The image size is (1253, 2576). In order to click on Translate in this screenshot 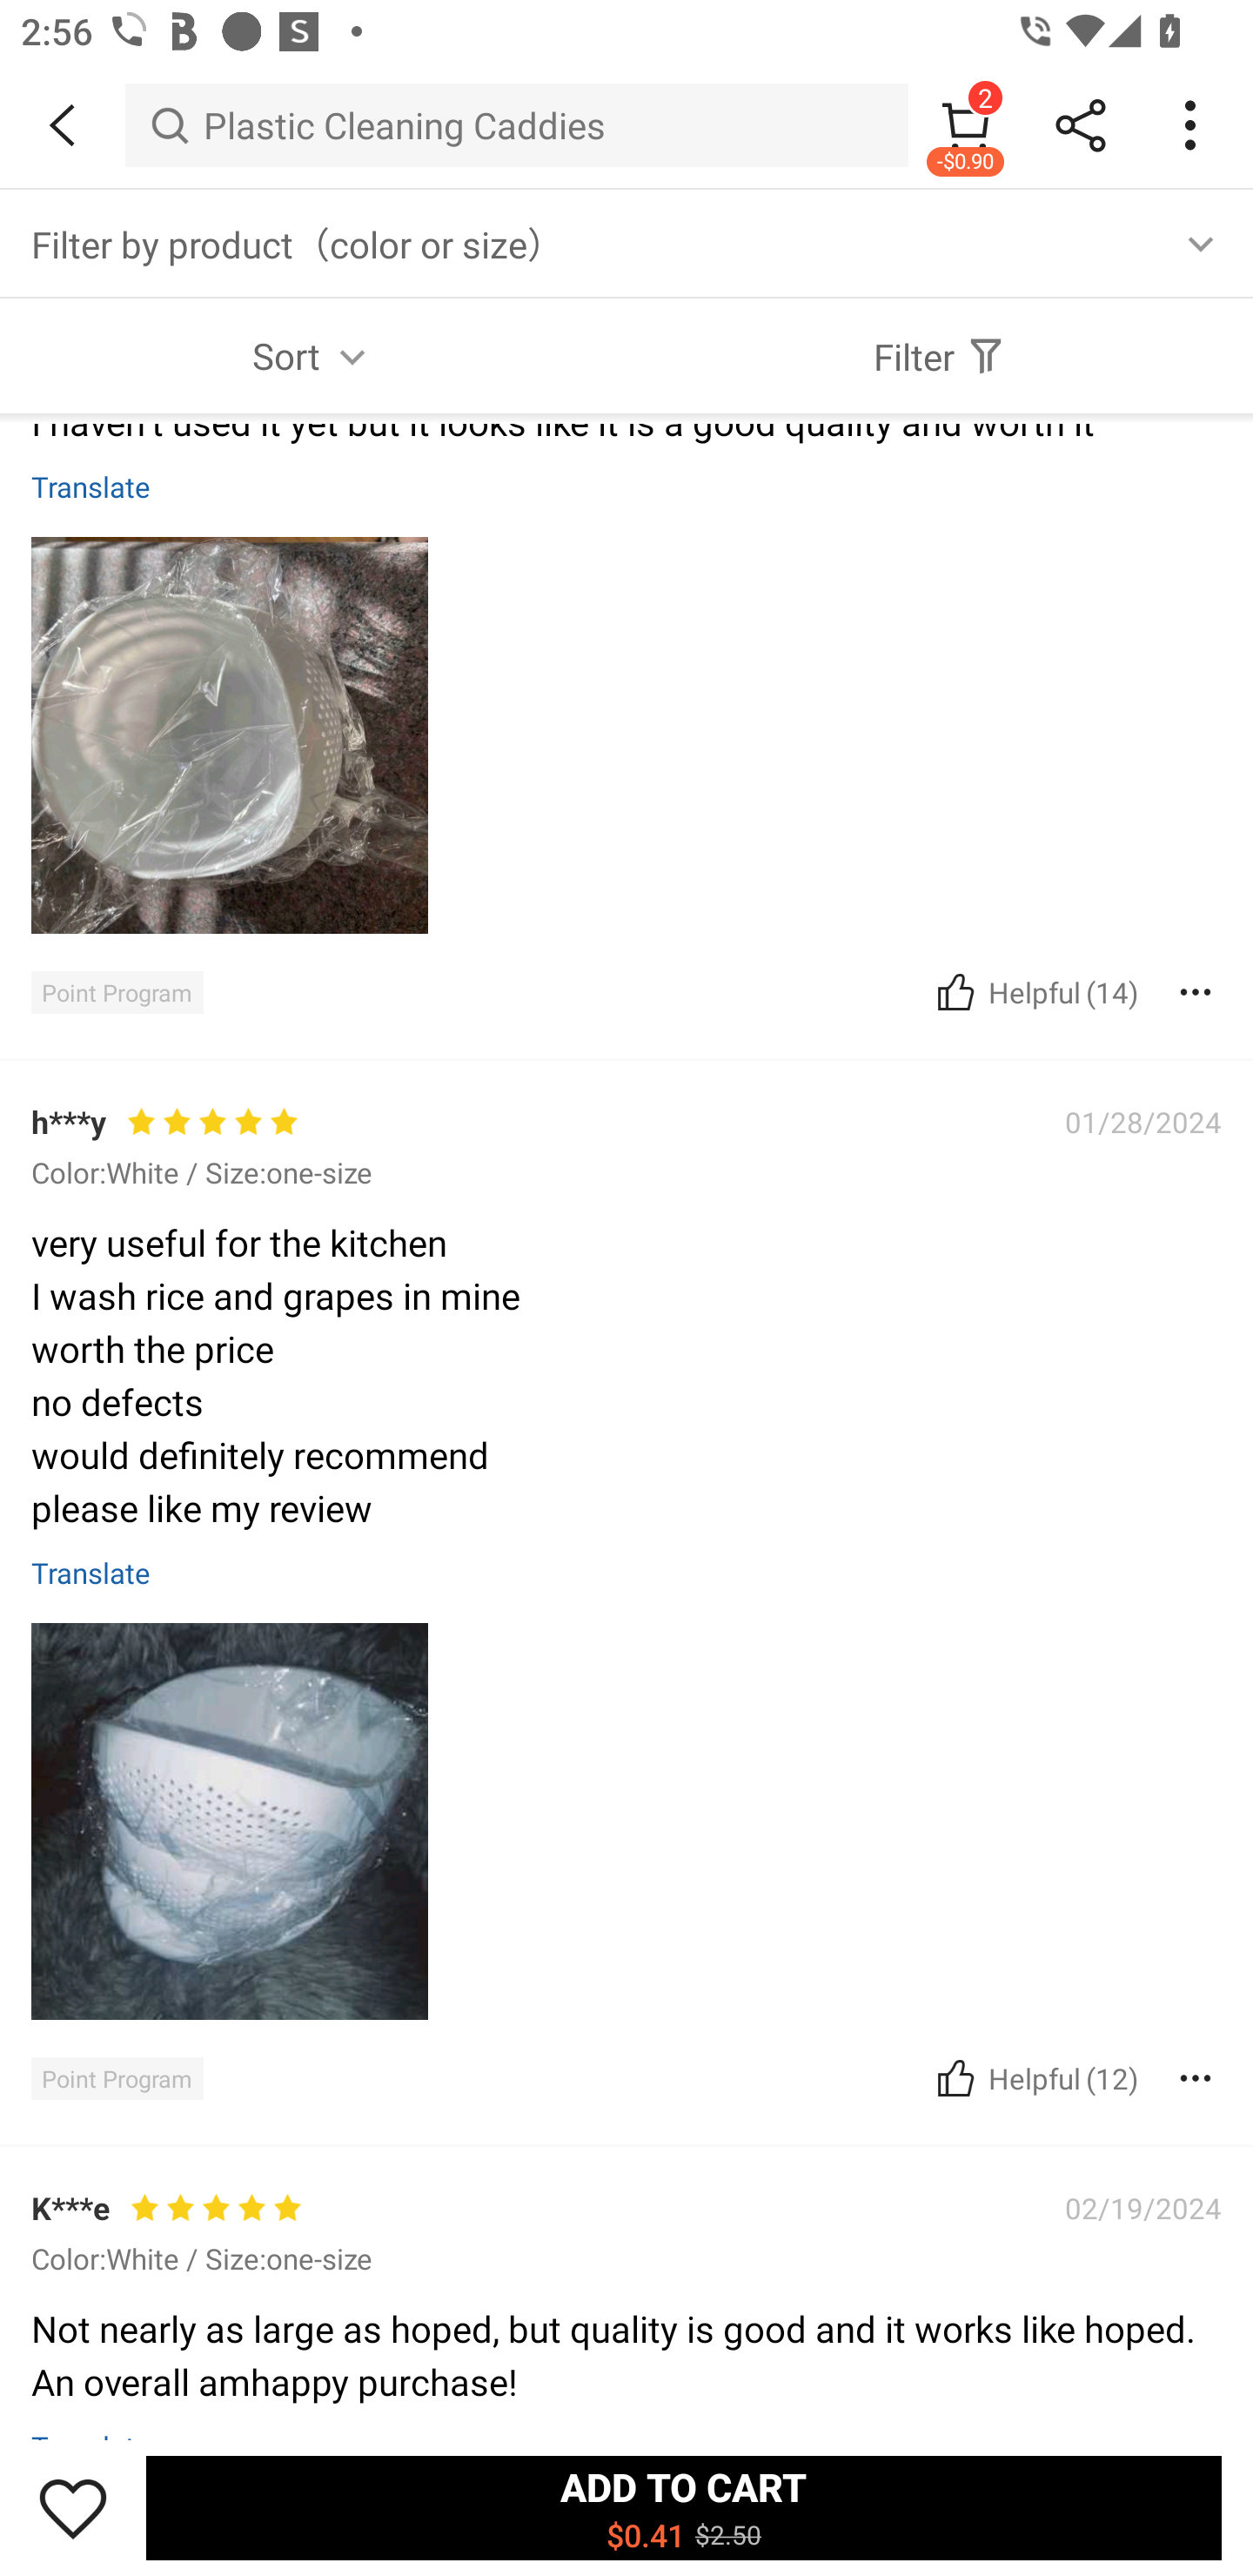, I will do `click(91, 1572)`.